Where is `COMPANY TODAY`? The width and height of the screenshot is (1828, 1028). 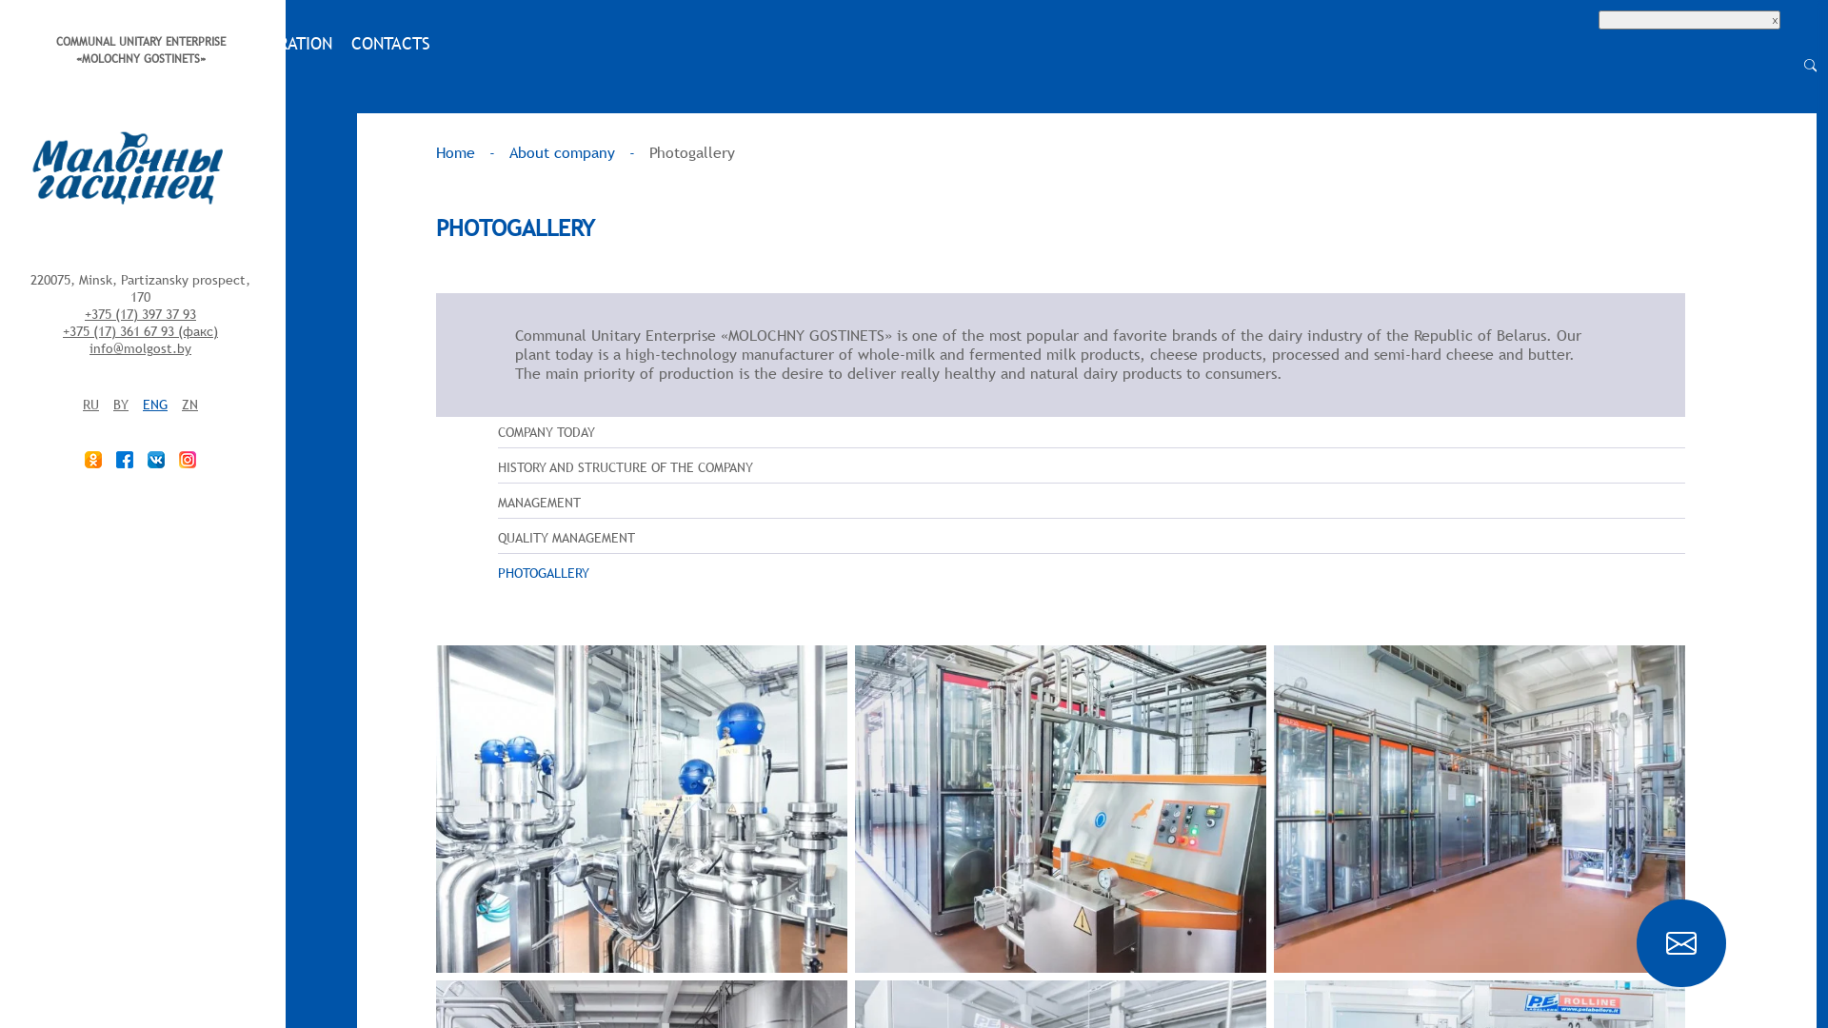 COMPANY TODAY is located at coordinates (1091, 432).